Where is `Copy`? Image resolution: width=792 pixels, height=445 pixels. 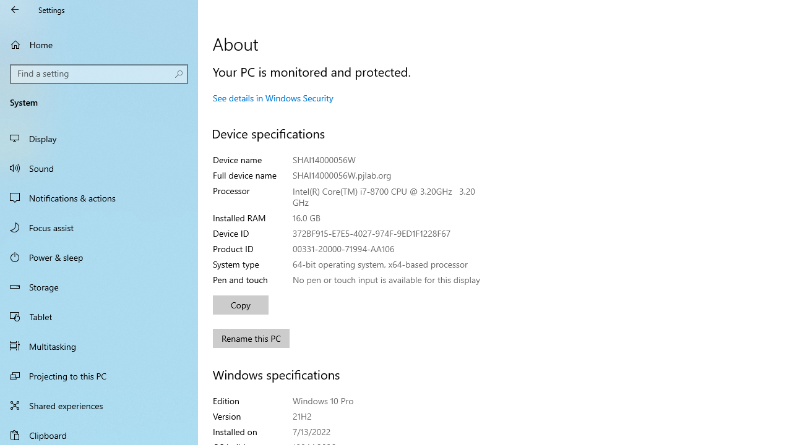
Copy is located at coordinates (240, 305).